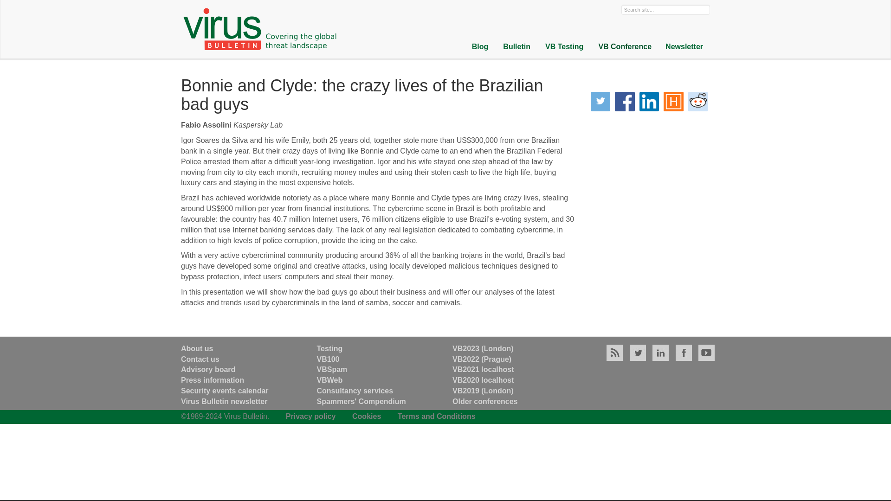 The image size is (891, 501). Describe the element at coordinates (328, 359) in the screenshot. I see `VB100` at that location.